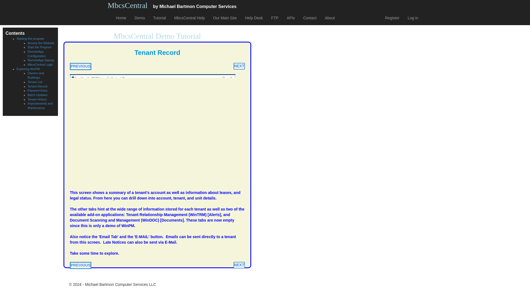 Image resolution: width=530 pixels, height=298 pixels. I want to click on Payment Entry, so click(38, 90).